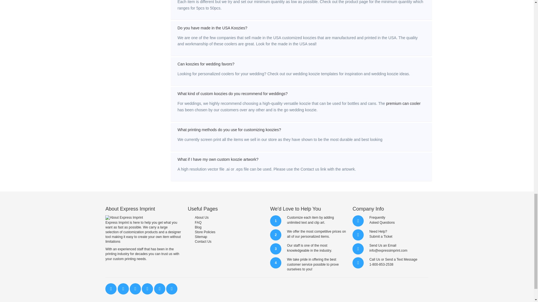  What do you see at coordinates (403, 103) in the screenshot?
I see `premium can cooler` at bounding box center [403, 103].